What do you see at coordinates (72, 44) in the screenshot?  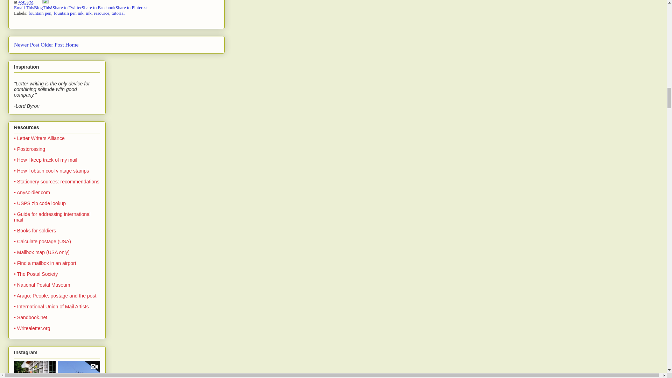 I see `Home` at bounding box center [72, 44].